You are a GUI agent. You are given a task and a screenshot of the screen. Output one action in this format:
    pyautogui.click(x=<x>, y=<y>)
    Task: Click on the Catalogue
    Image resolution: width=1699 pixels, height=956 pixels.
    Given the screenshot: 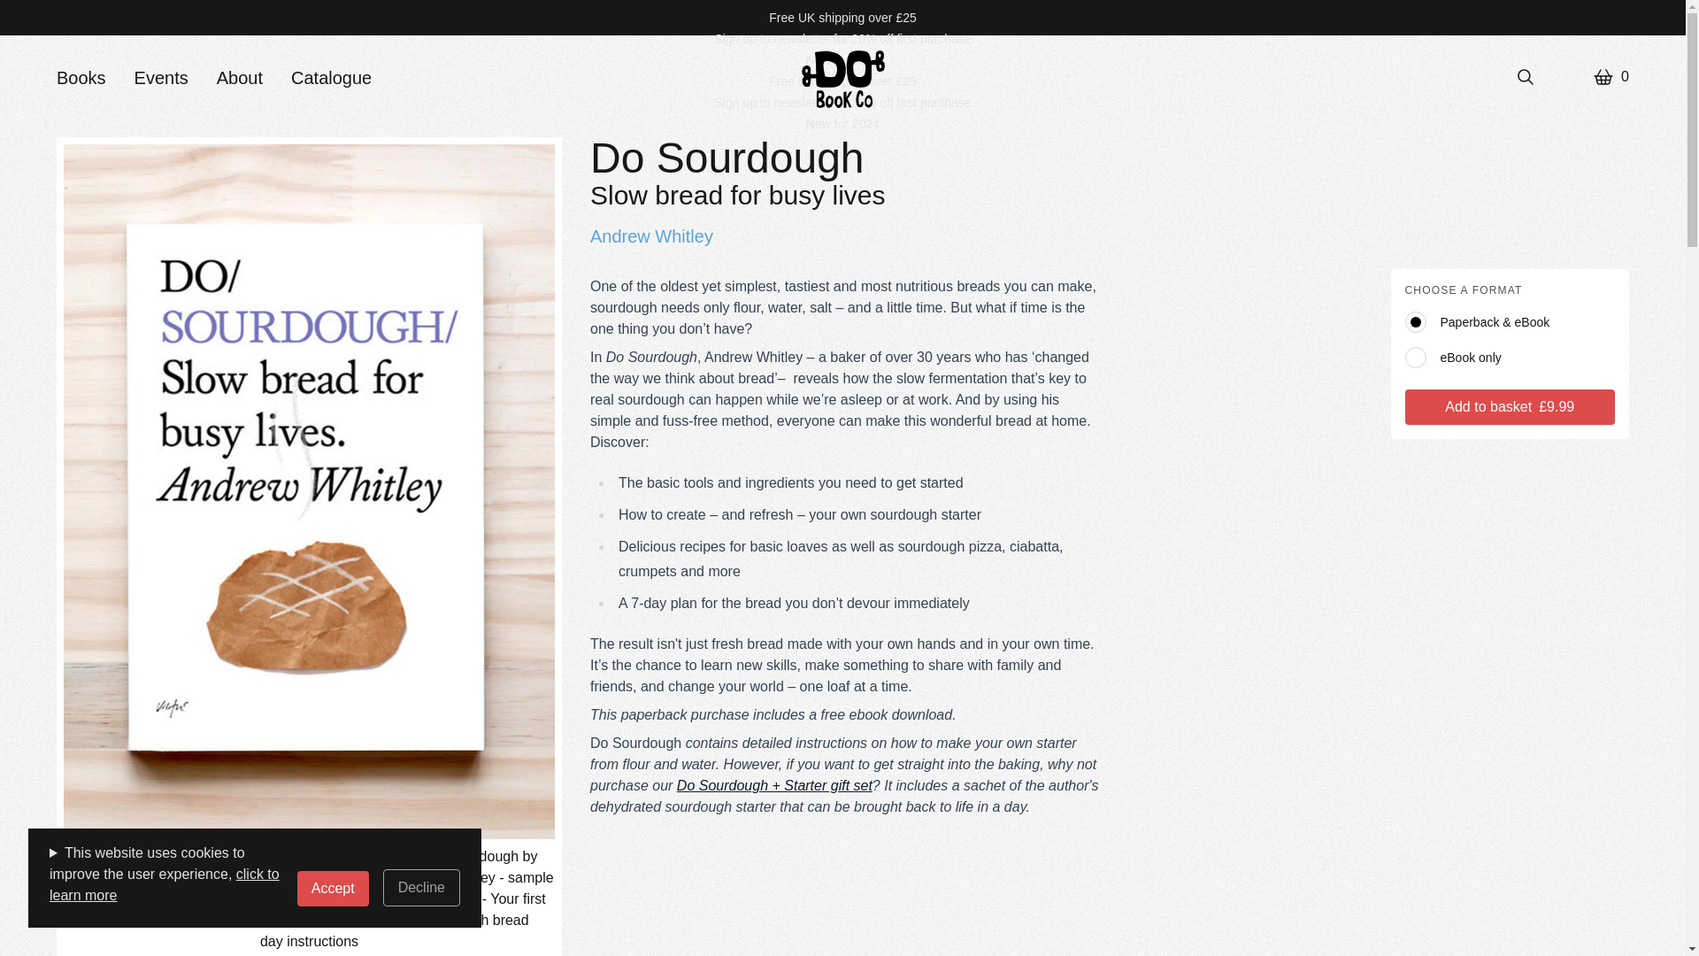 What is the action you would take?
    pyautogui.click(x=331, y=78)
    